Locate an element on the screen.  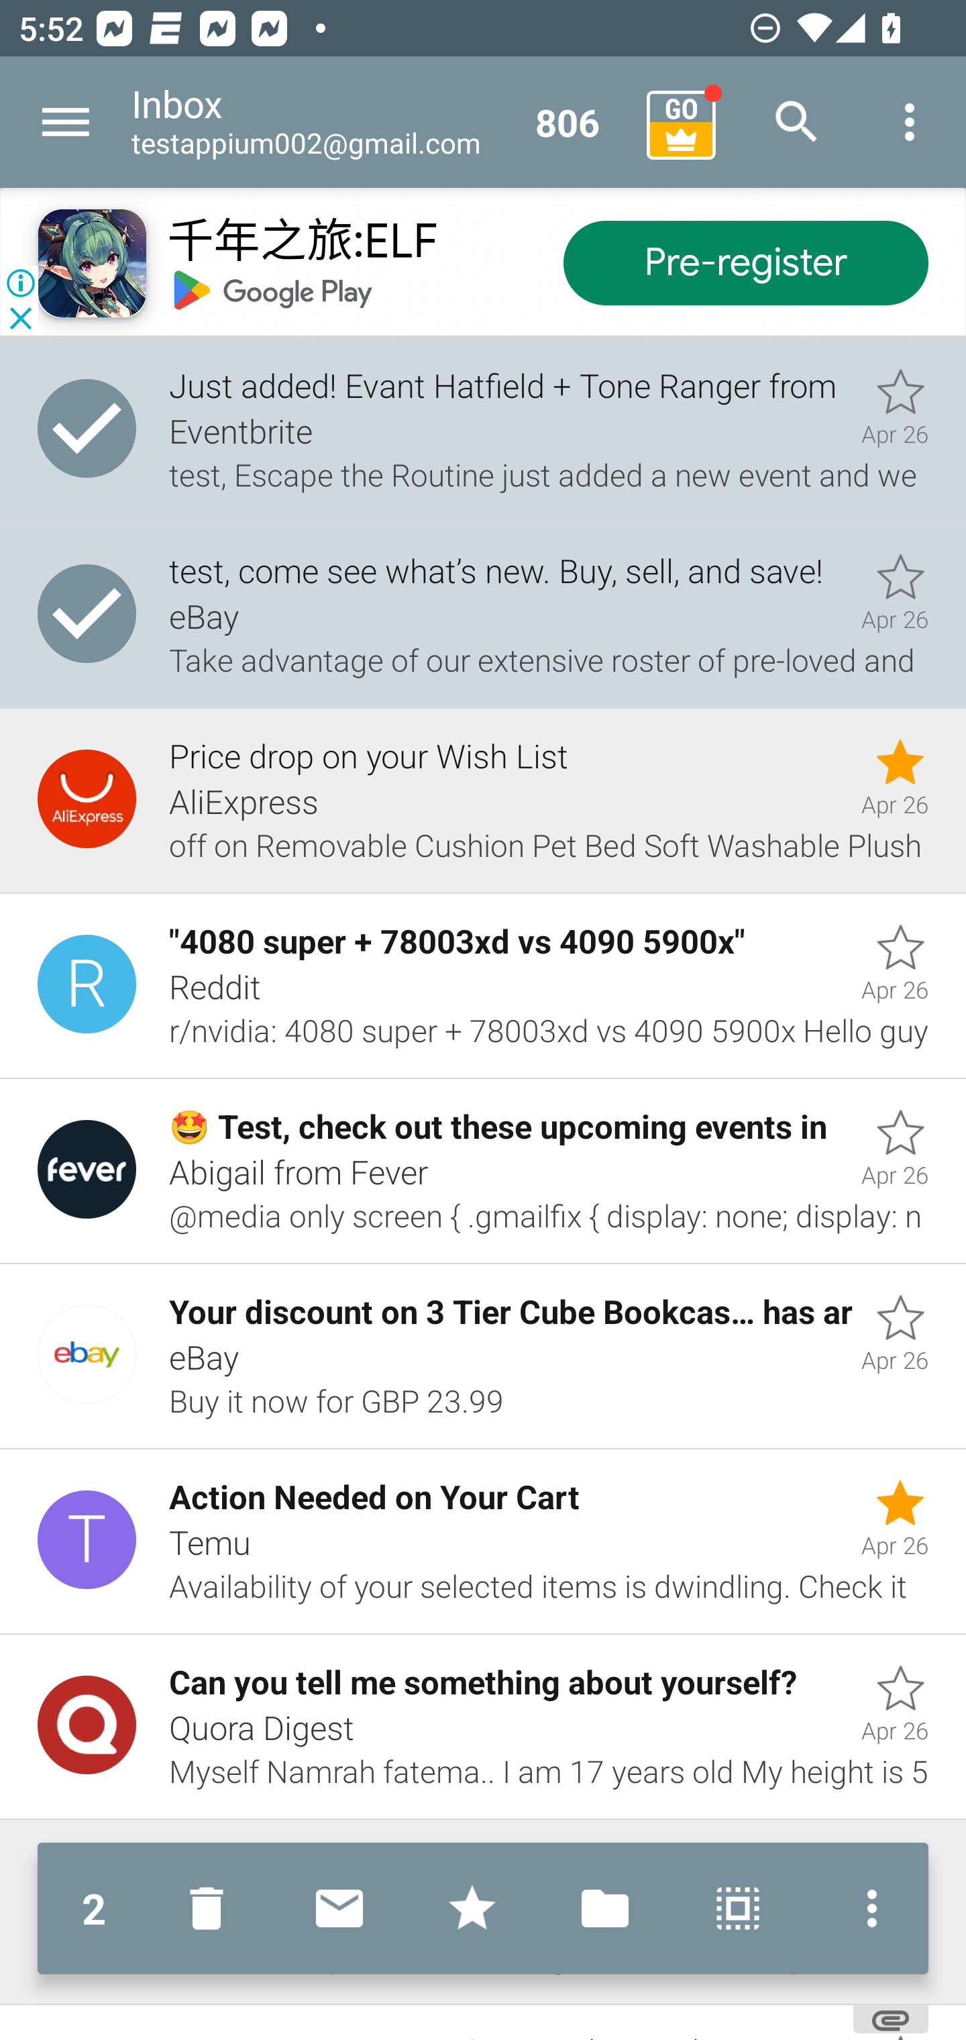
Inbox testappium002@gmail.com 806 is located at coordinates (380, 122).